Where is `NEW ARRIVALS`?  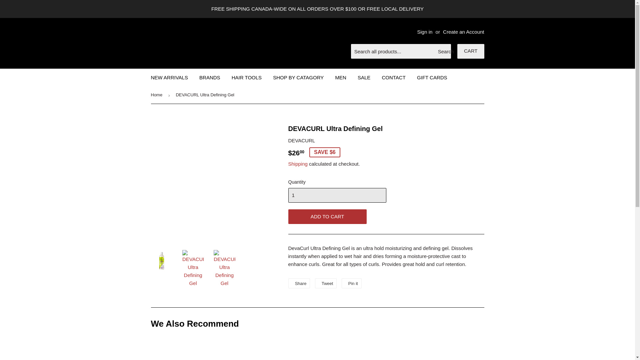 NEW ARRIVALS is located at coordinates (169, 78).